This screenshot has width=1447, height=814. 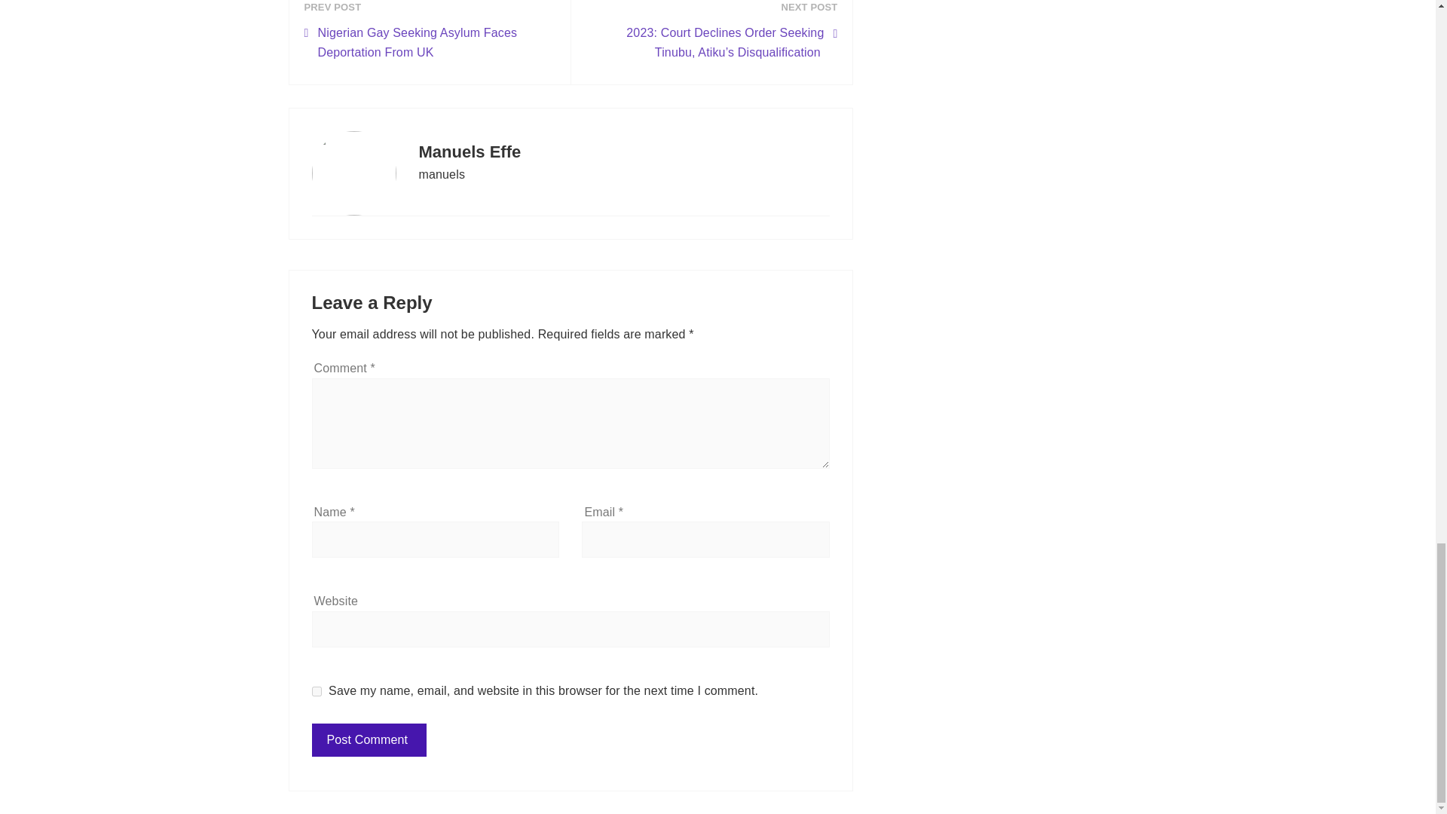 What do you see at coordinates (317, 692) in the screenshot?
I see `yes` at bounding box center [317, 692].